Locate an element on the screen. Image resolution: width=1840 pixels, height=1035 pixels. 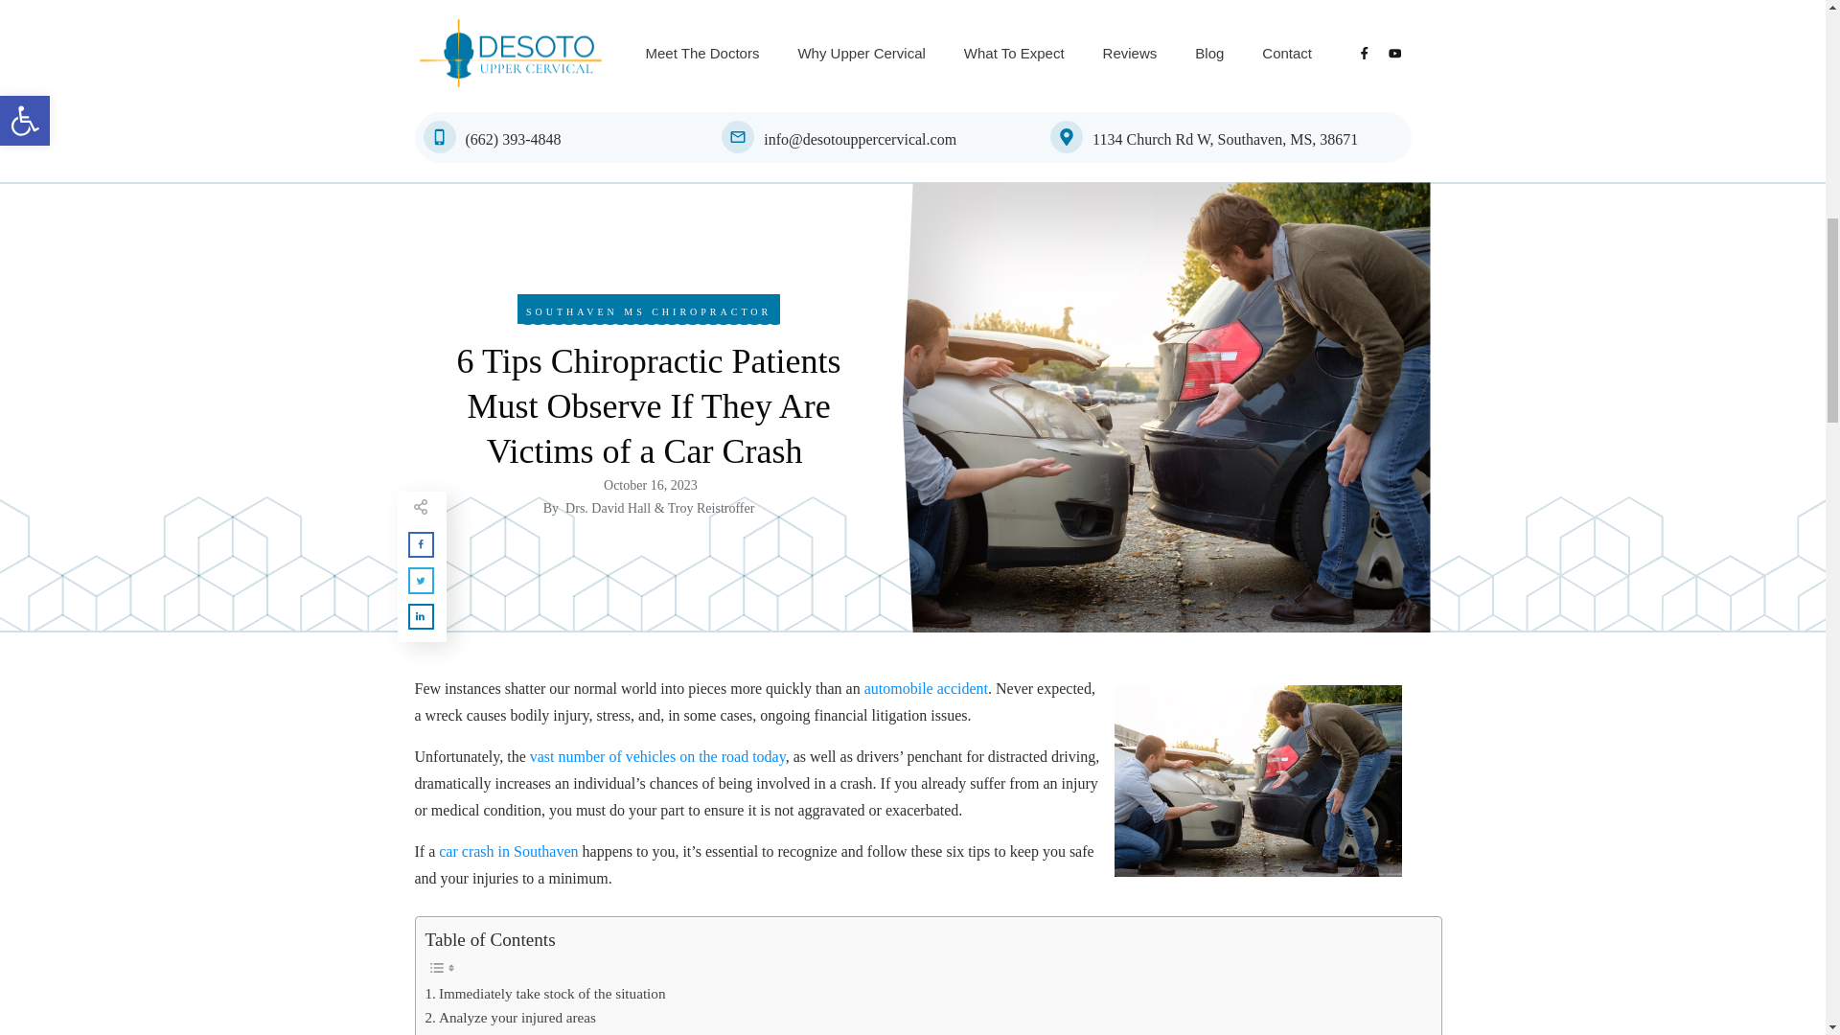
Meet The Doctors is located at coordinates (701, 54).